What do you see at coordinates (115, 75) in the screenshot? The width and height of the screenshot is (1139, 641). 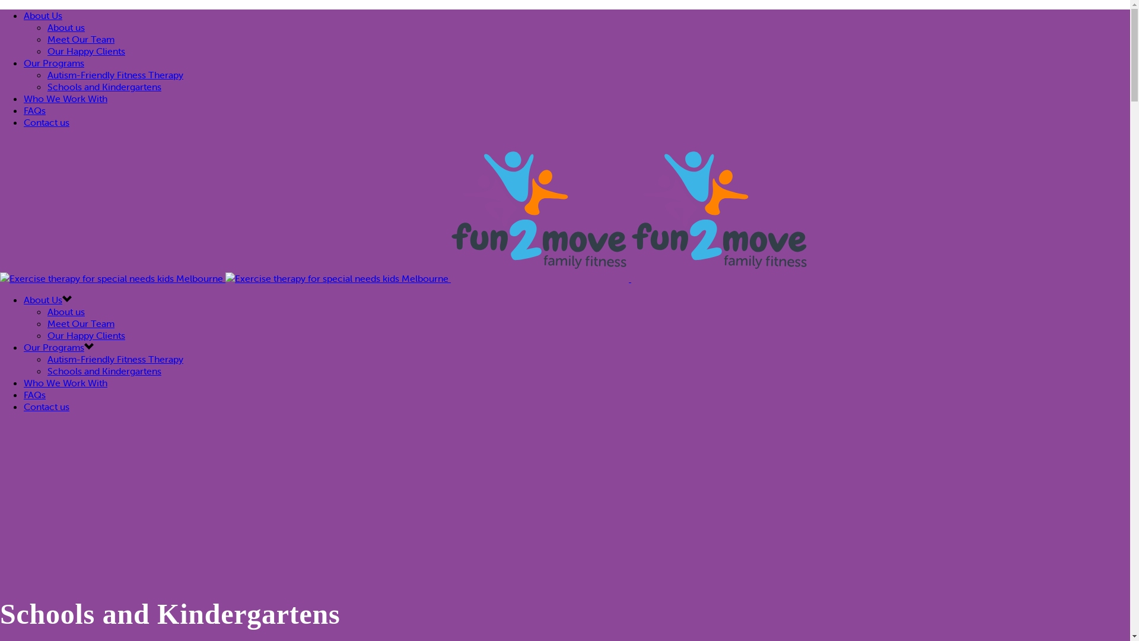 I see `Autism-Friendly Fitness Therapy` at bounding box center [115, 75].